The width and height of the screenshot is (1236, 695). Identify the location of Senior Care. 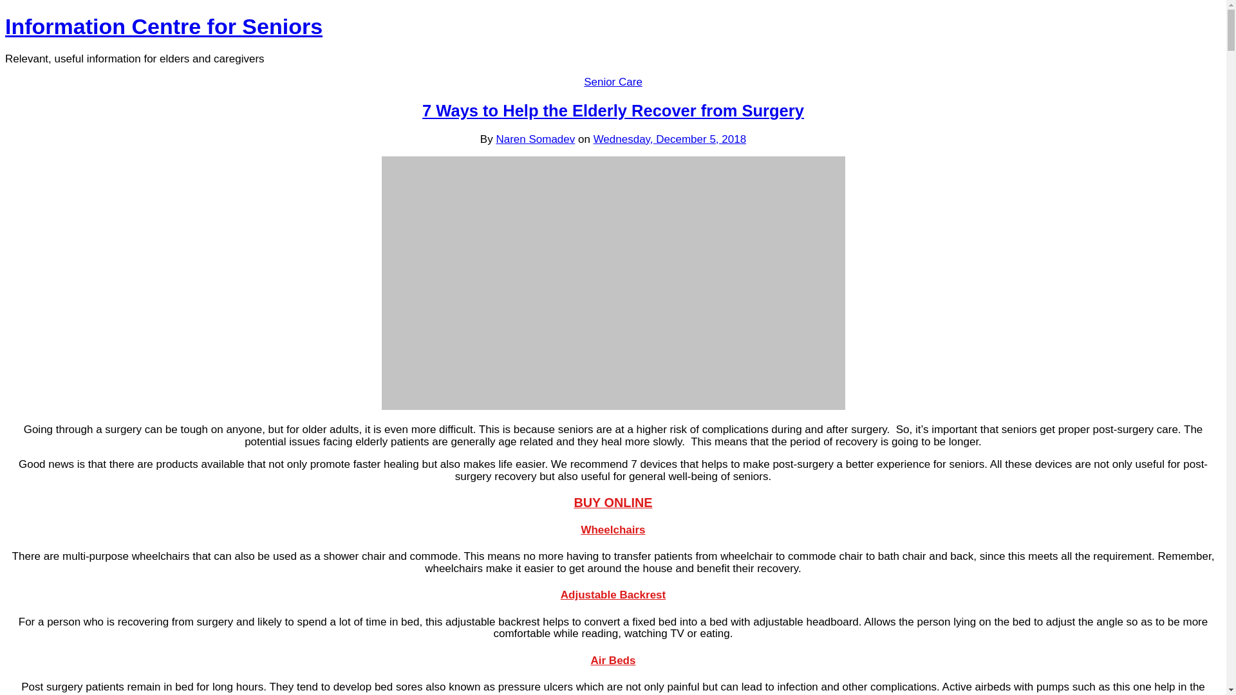
(613, 82).